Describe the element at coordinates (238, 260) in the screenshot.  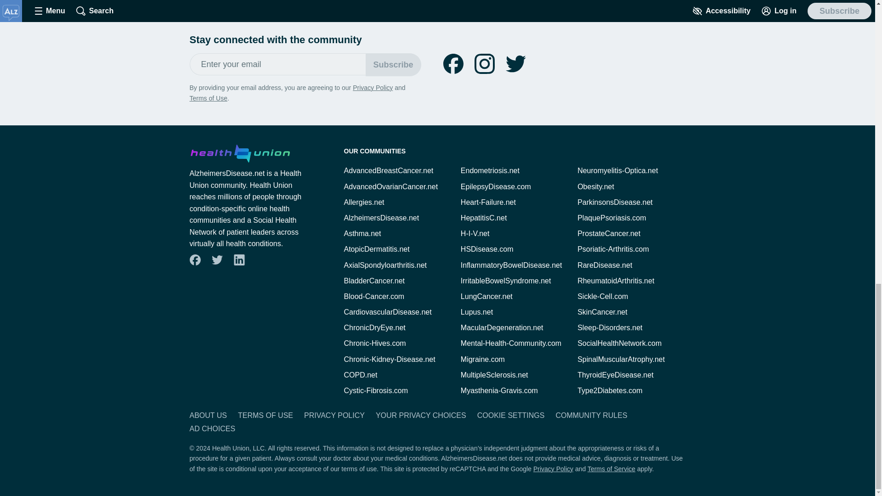
I see `Follow us on linkedin` at that location.